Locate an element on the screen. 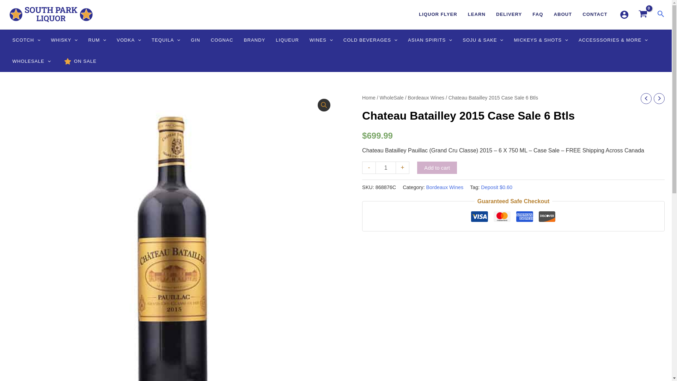 The width and height of the screenshot is (677, 381). ABOUT is located at coordinates (563, 14).